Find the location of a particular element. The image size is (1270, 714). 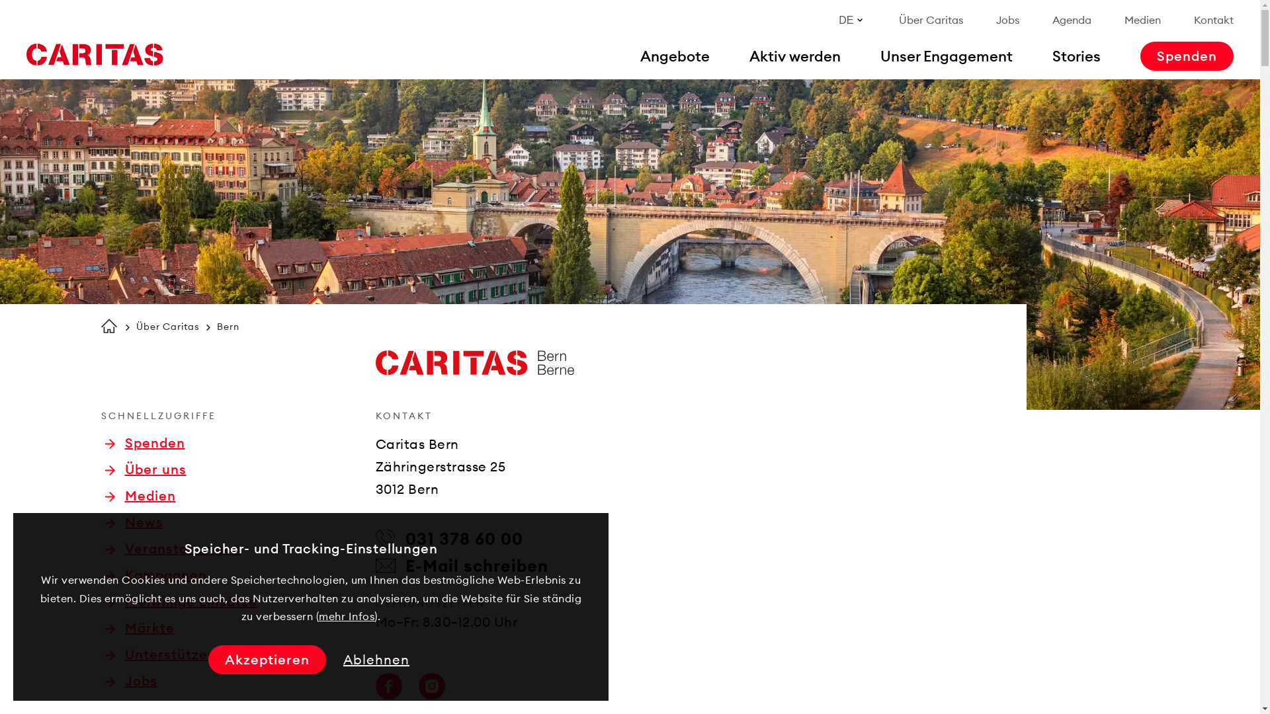

Medien is located at coordinates (140, 496).